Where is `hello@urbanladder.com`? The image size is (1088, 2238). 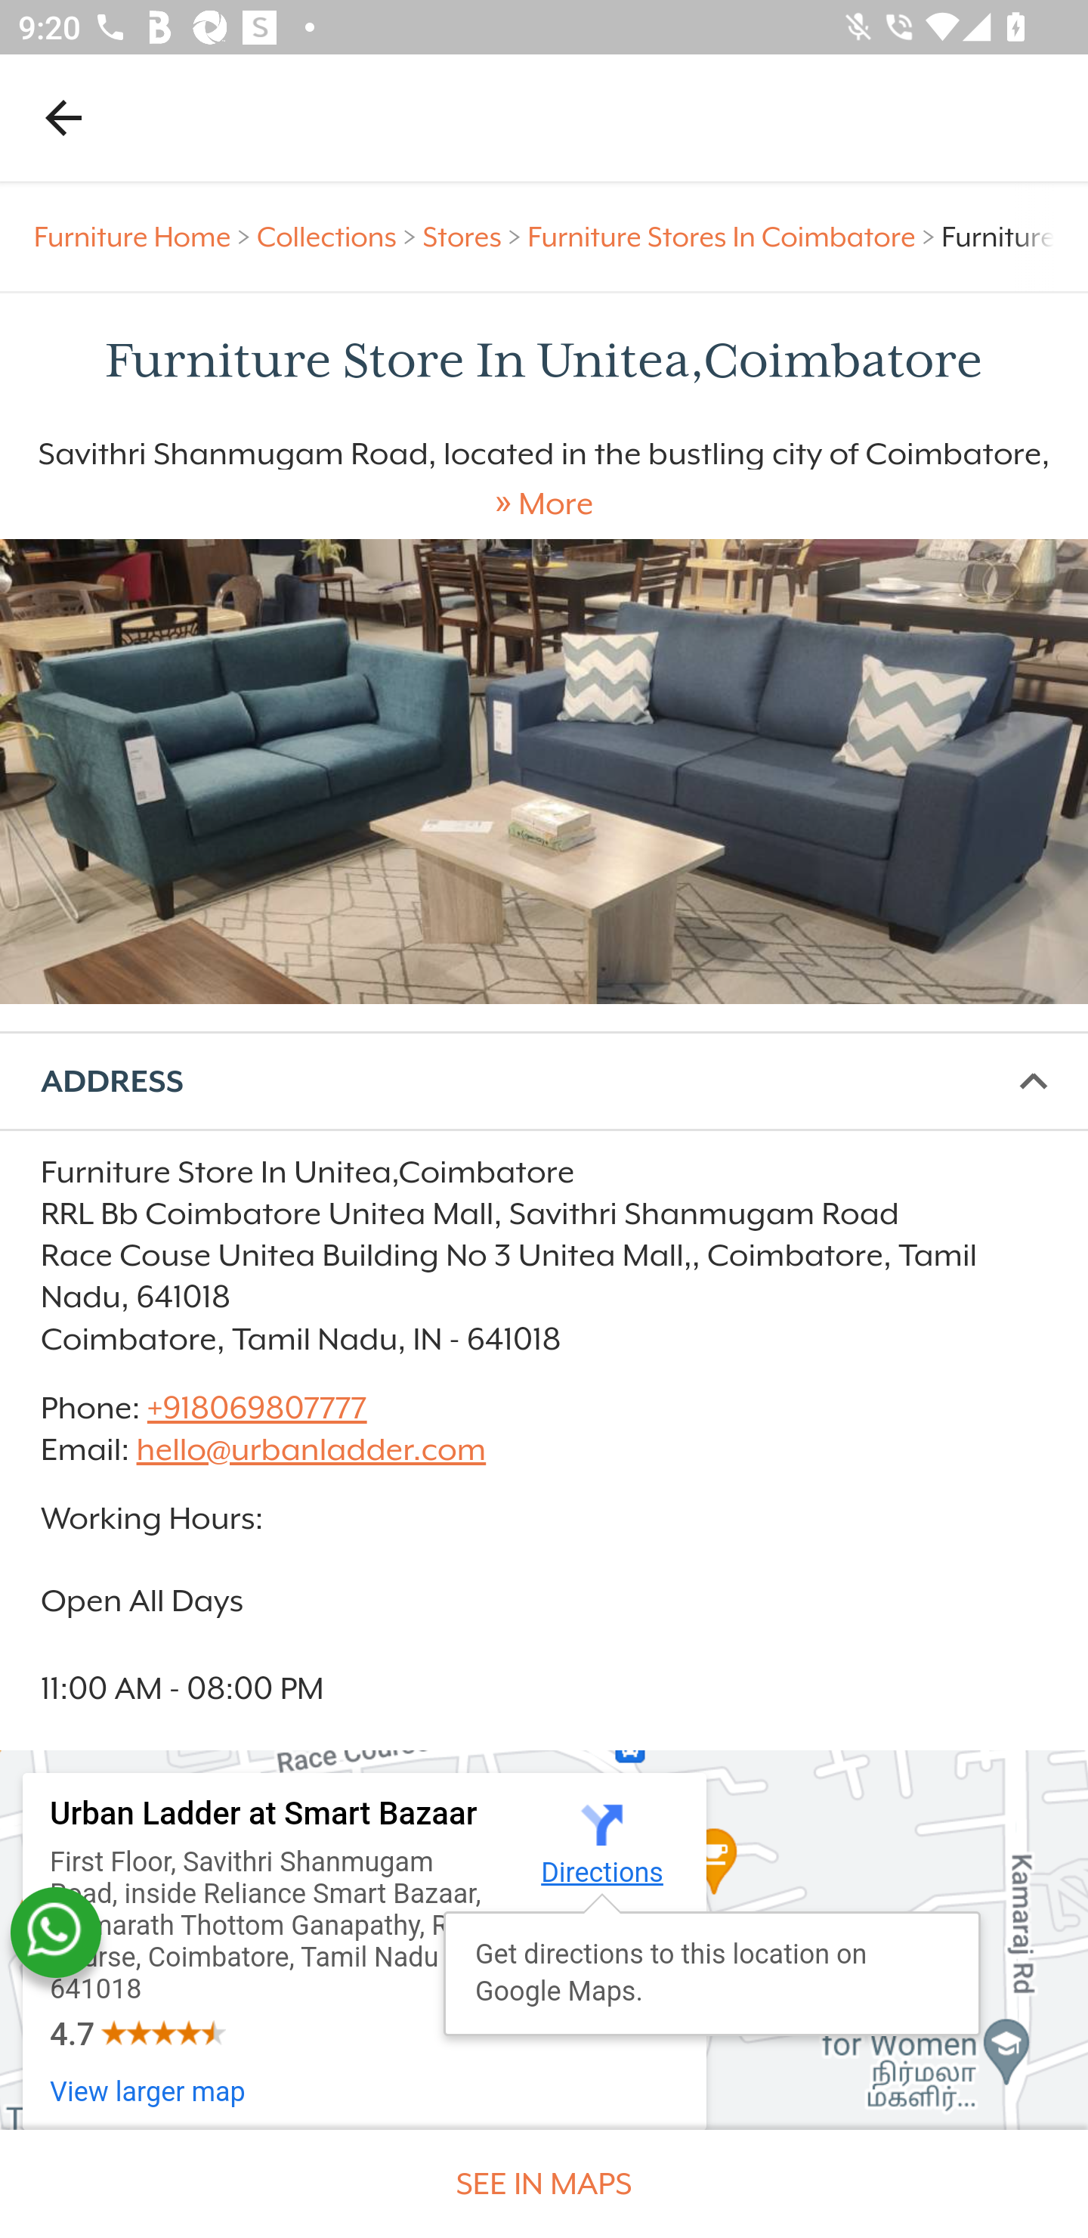 hello@urbanladder.com is located at coordinates (311, 1451).